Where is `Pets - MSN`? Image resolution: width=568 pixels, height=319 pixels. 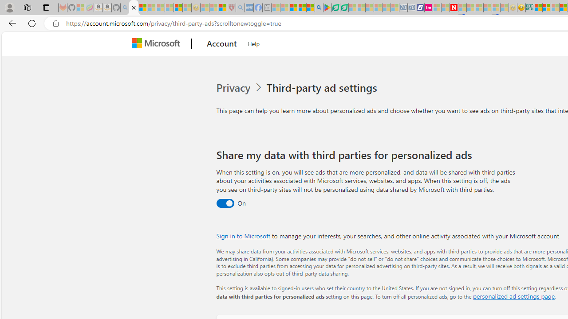 Pets - MSN is located at coordinates (302, 8).